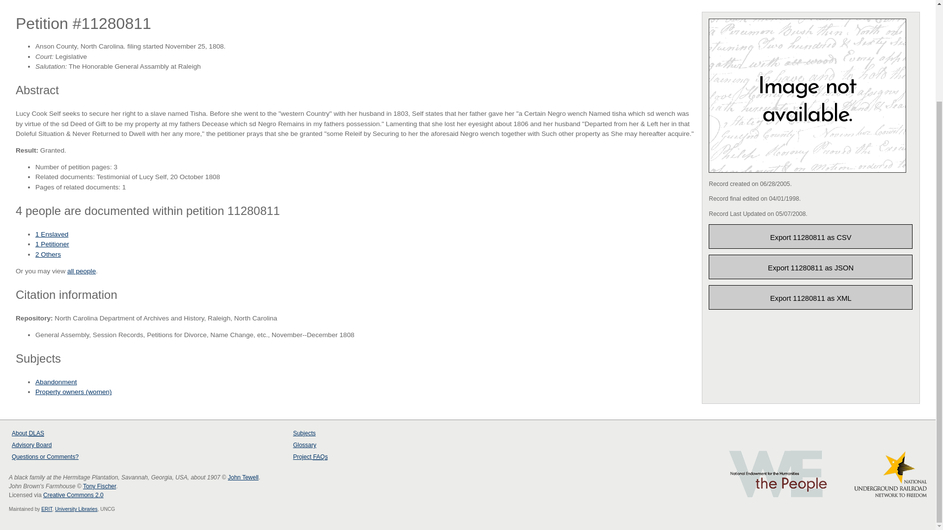 The height and width of the screenshot is (530, 943). What do you see at coordinates (810, 297) in the screenshot?
I see `export record information as xml` at bounding box center [810, 297].